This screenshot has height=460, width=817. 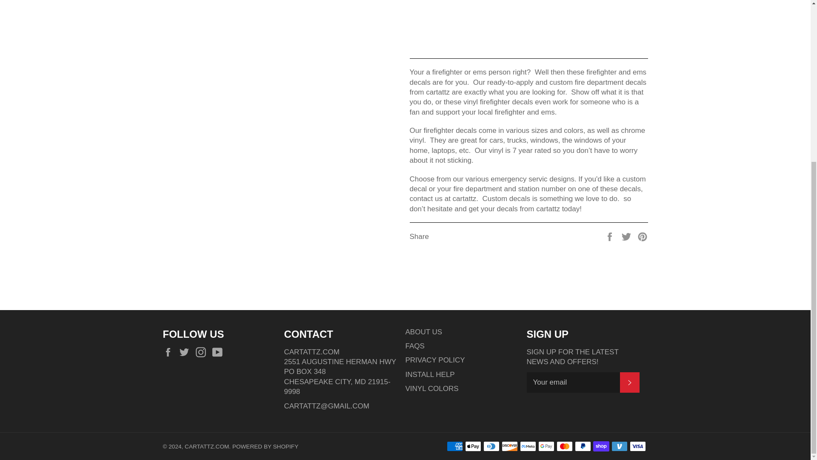 What do you see at coordinates (414, 346) in the screenshot?
I see `FAQS` at bounding box center [414, 346].